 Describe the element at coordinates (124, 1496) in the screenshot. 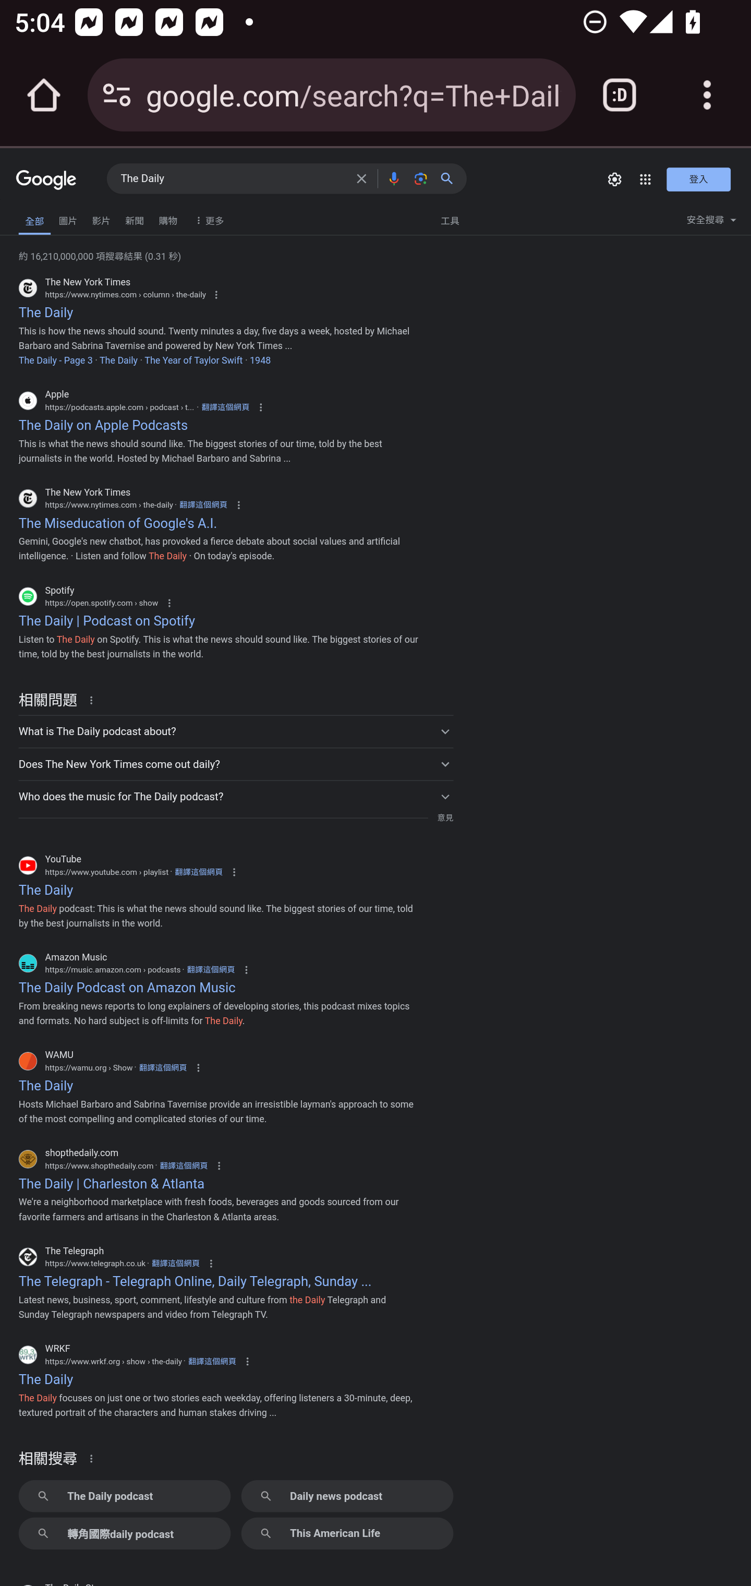

I see `The Daily podcast` at that location.